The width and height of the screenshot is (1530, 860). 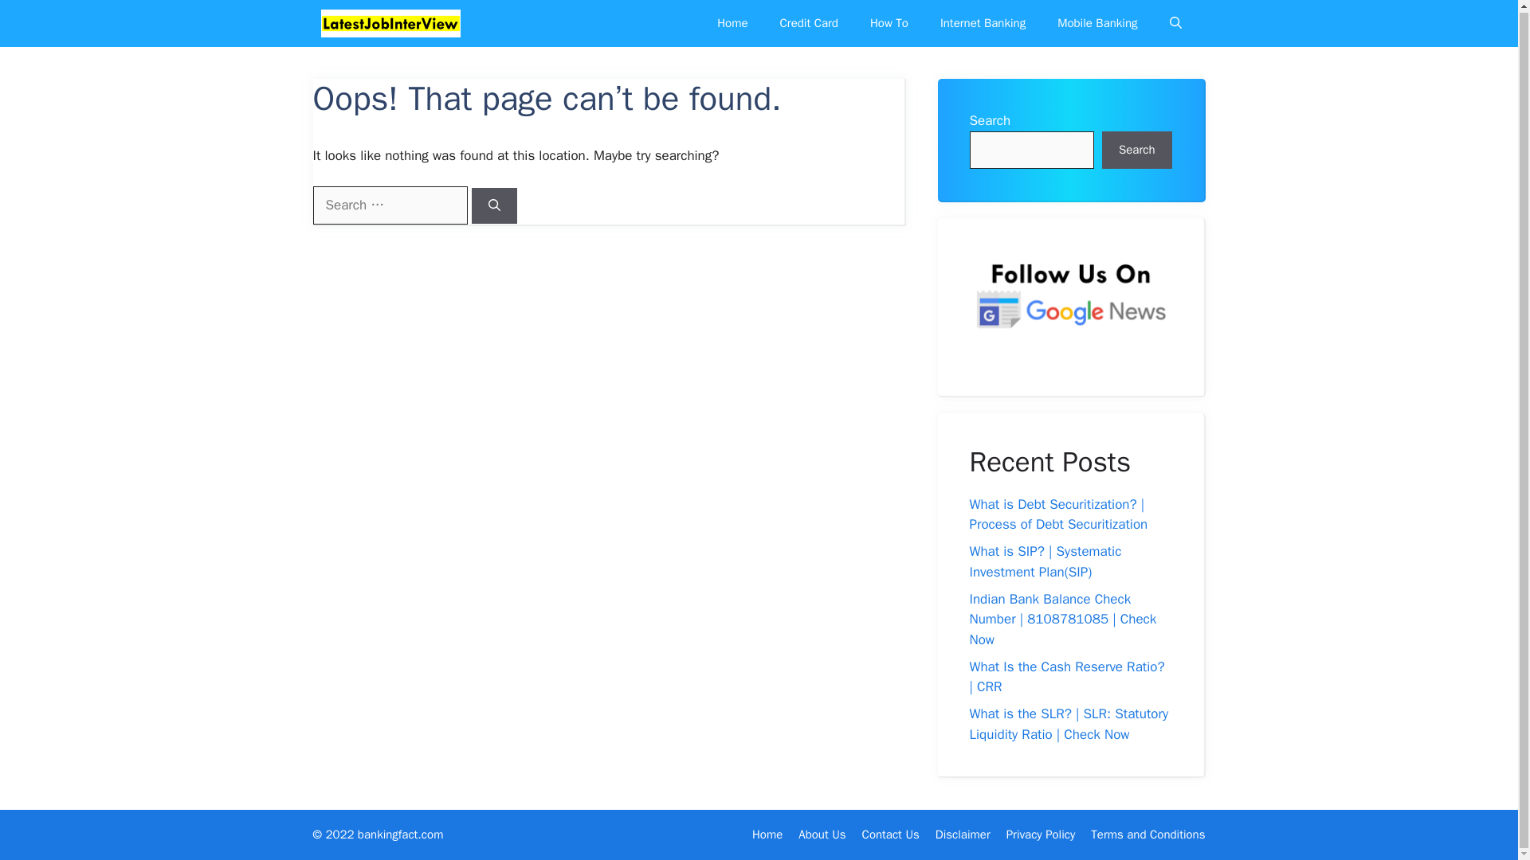 What do you see at coordinates (983, 24) in the screenshot?
I see `Internet Banking` at bounding box center [983, 24].